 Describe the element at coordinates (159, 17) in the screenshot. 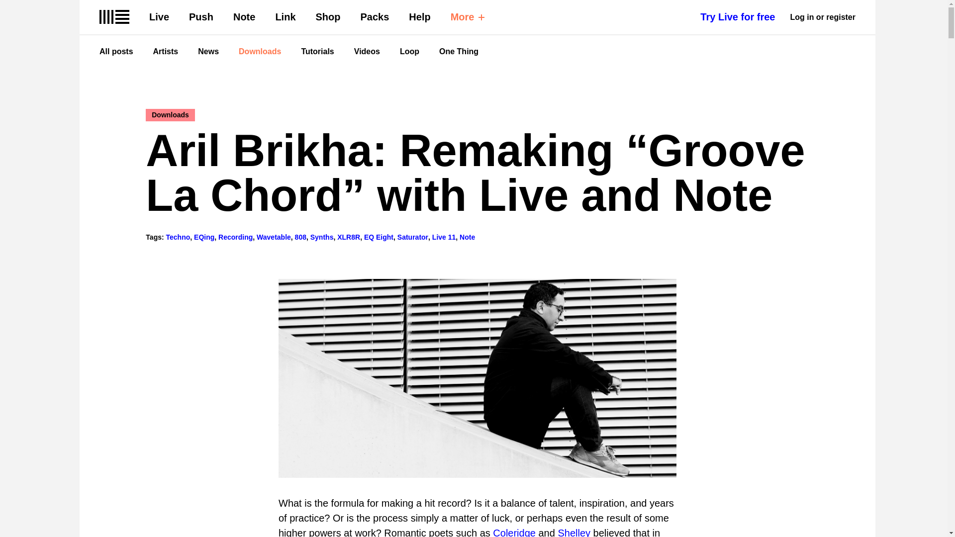

I see `Live` at that location.